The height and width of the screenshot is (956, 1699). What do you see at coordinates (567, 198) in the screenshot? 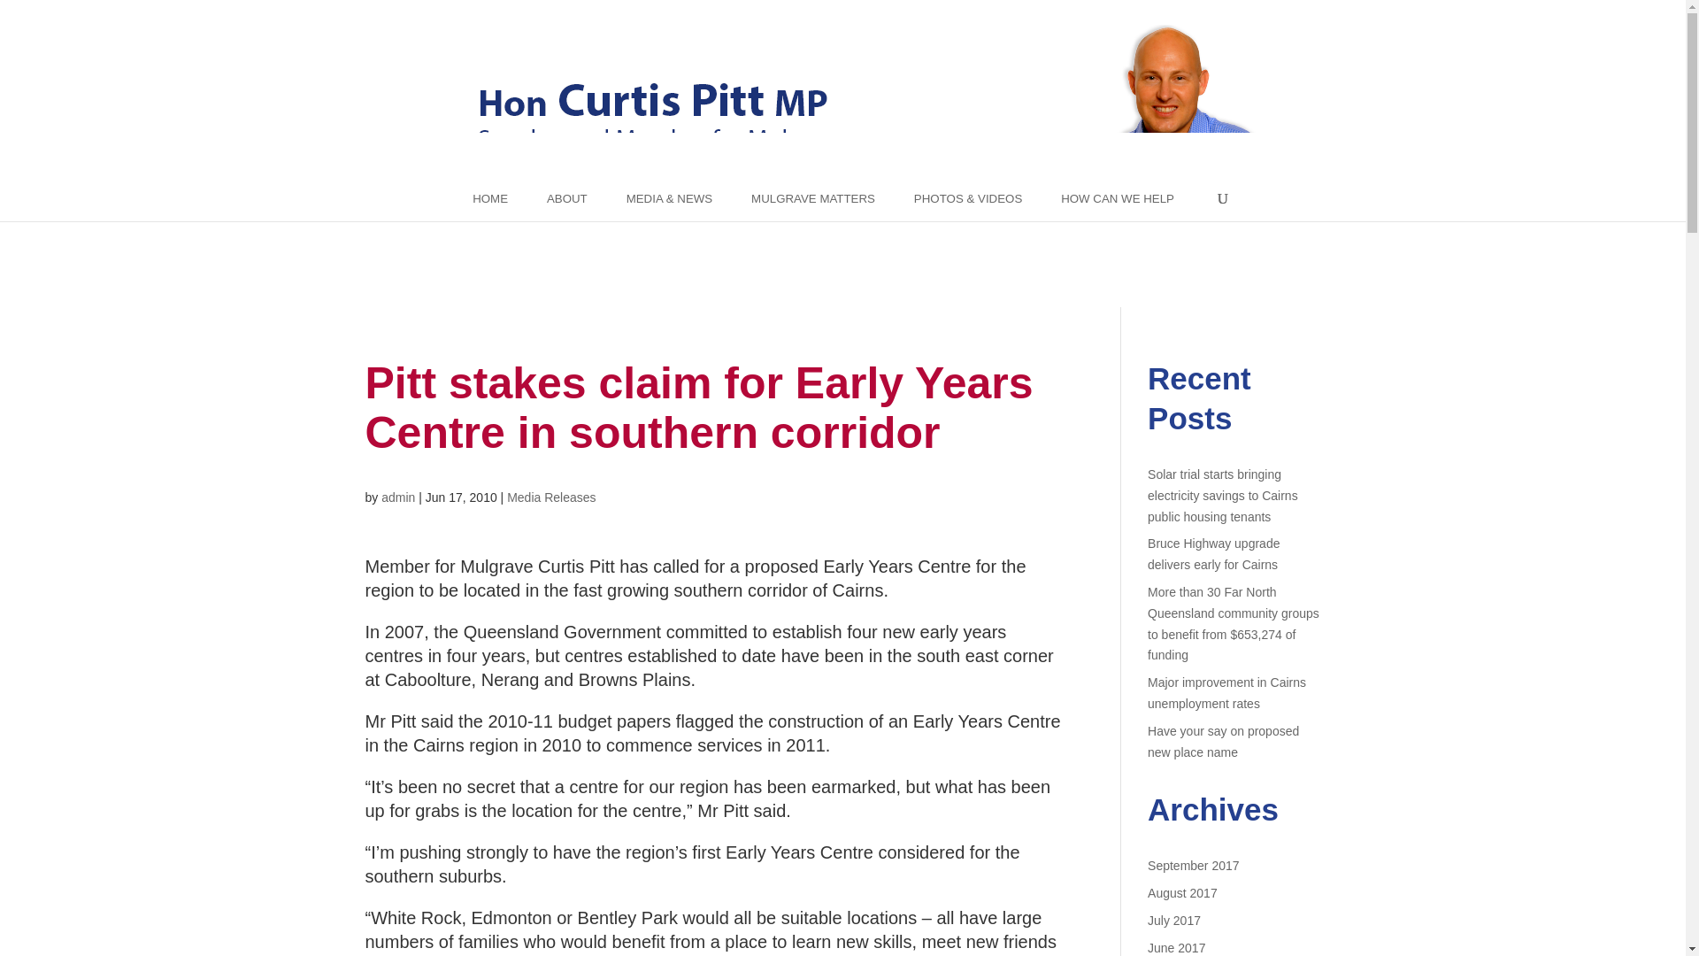
I see `ABOUT` at bounding box center [567, 198].